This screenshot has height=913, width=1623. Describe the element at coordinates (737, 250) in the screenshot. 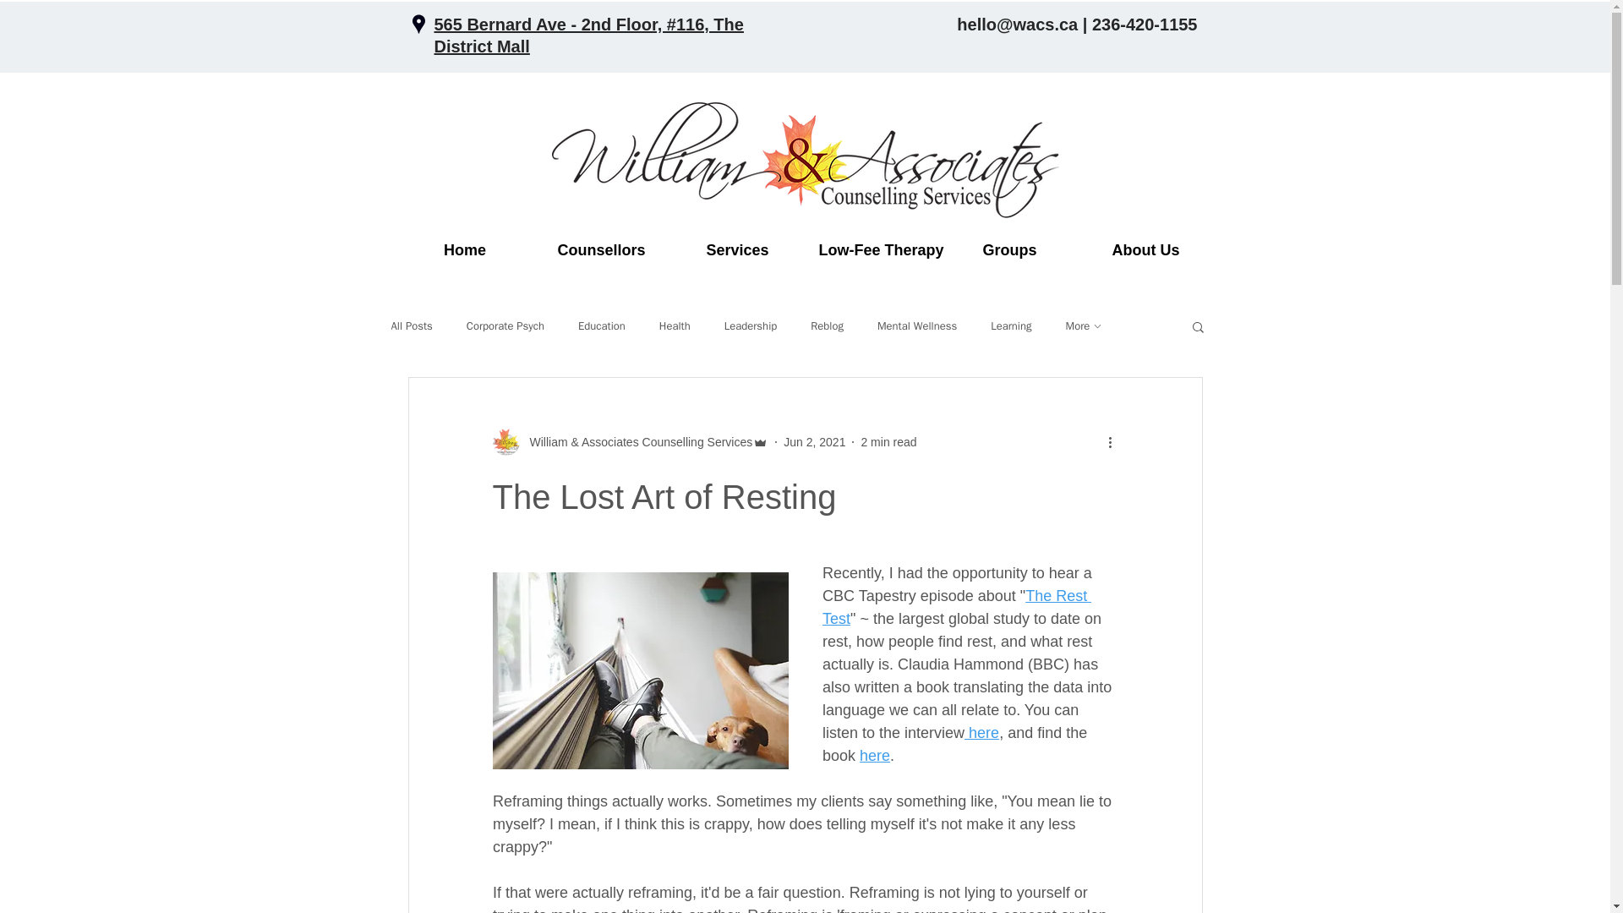

I see `Services` at that location.